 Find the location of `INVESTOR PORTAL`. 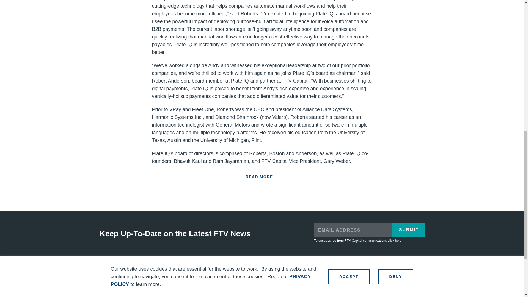

INVESTOR PORTAL is located at coordinates (390, 276).